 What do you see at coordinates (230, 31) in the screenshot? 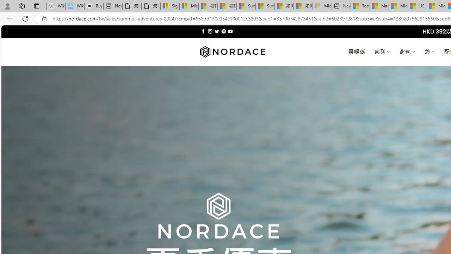
I see `Follow on YouTube` at bounding box center [230, 31].